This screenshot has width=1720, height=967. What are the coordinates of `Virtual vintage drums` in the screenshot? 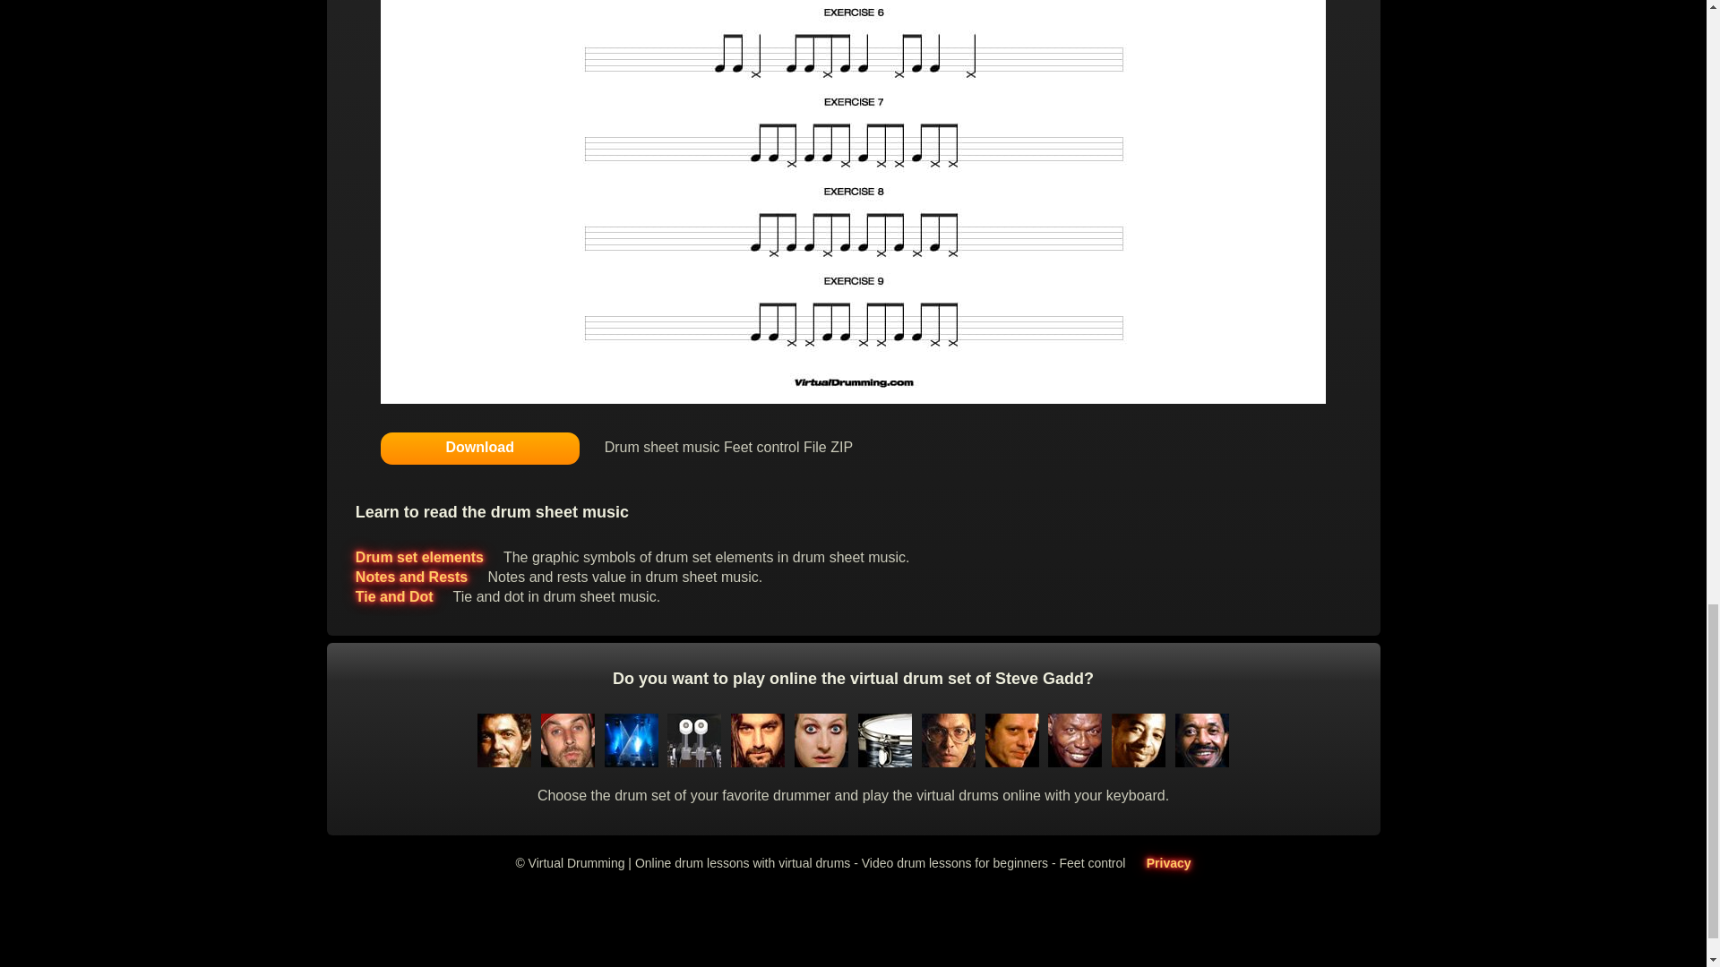 It's located at (885, 762).